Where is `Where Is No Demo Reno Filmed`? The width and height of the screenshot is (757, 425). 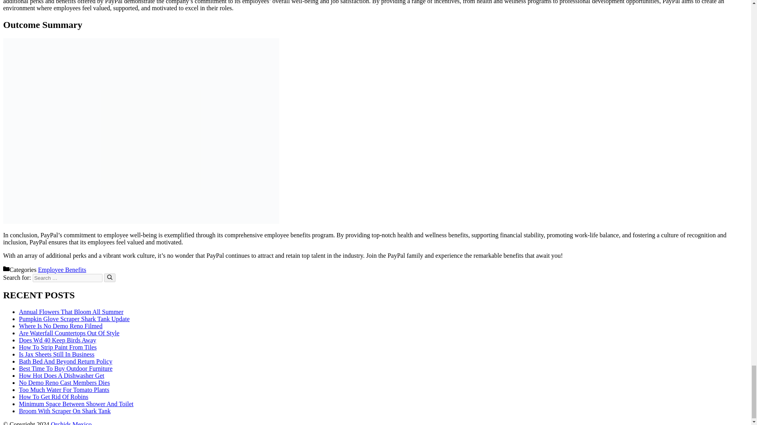 Where Is No Demo Reno Filmed is located at coordinates (61, 326).